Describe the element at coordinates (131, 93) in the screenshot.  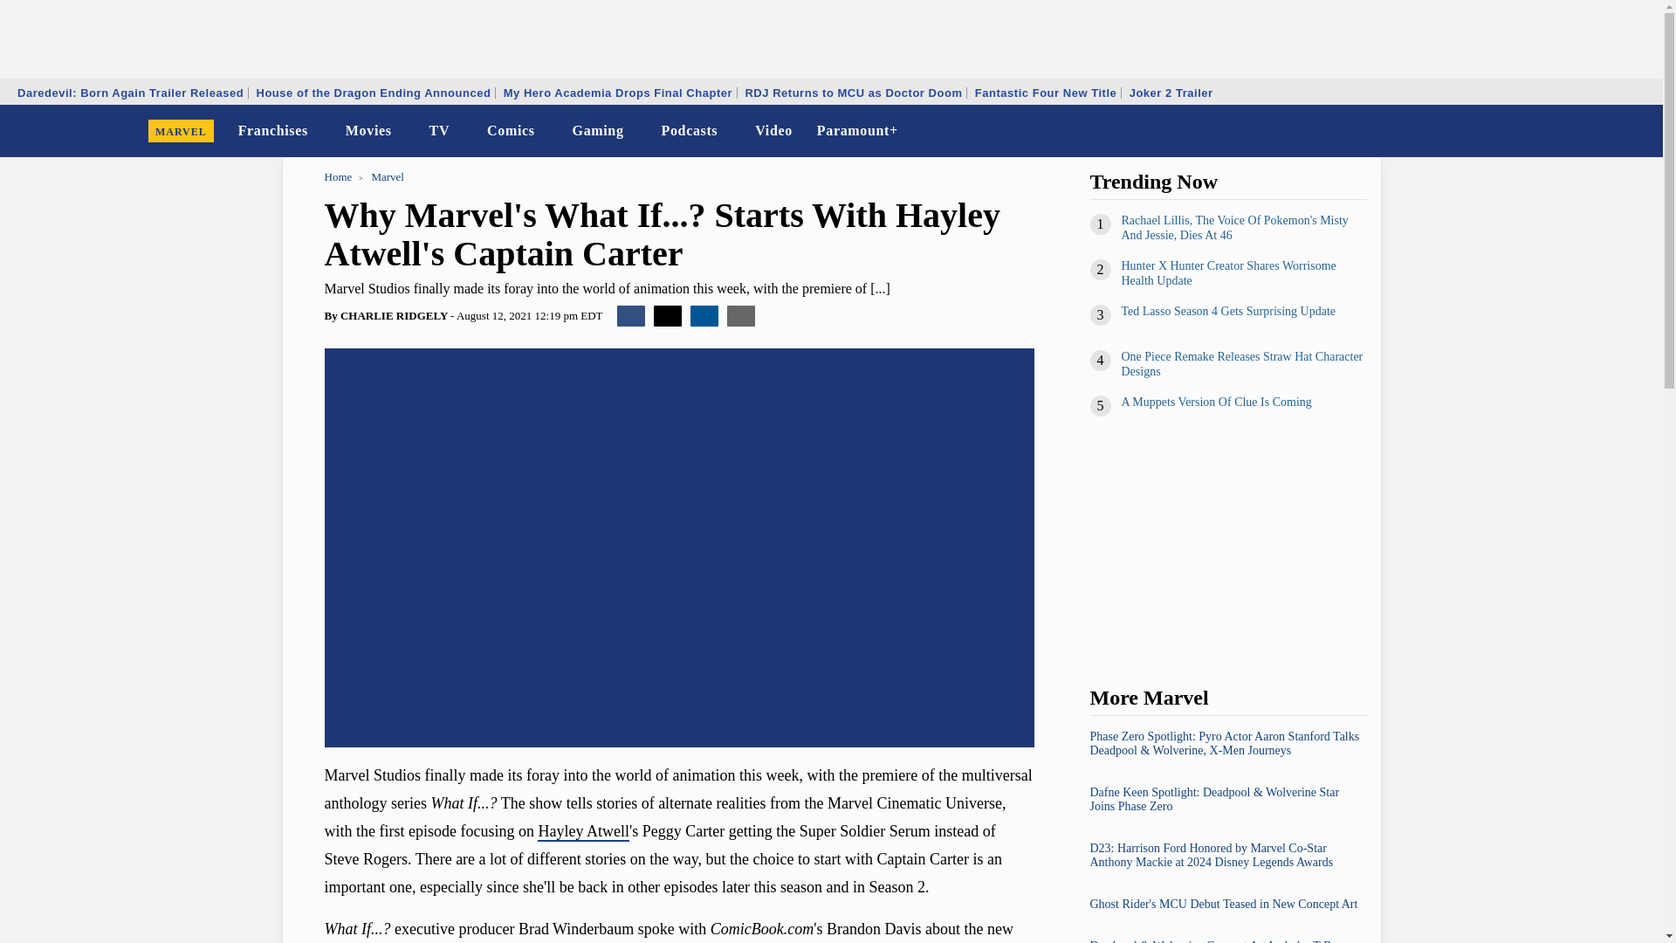
I see `Daredevil: Born Again Trailer Released` at that location.